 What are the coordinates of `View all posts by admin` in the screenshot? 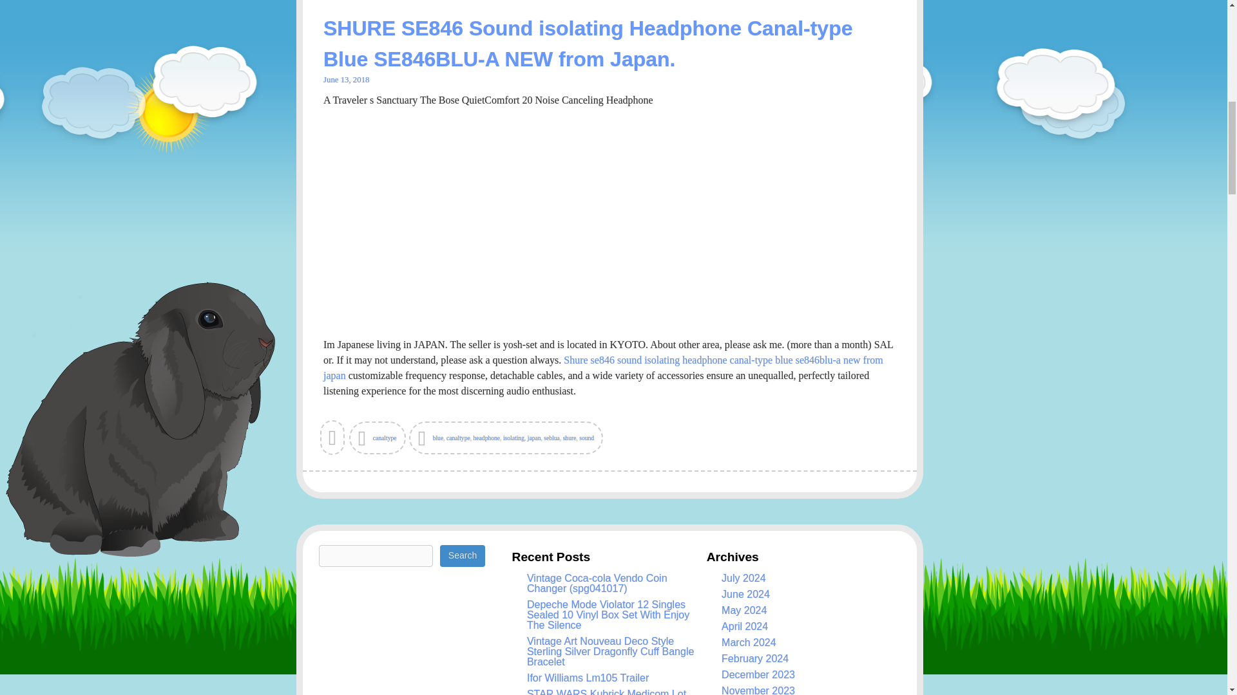 It's located at (333, 442).